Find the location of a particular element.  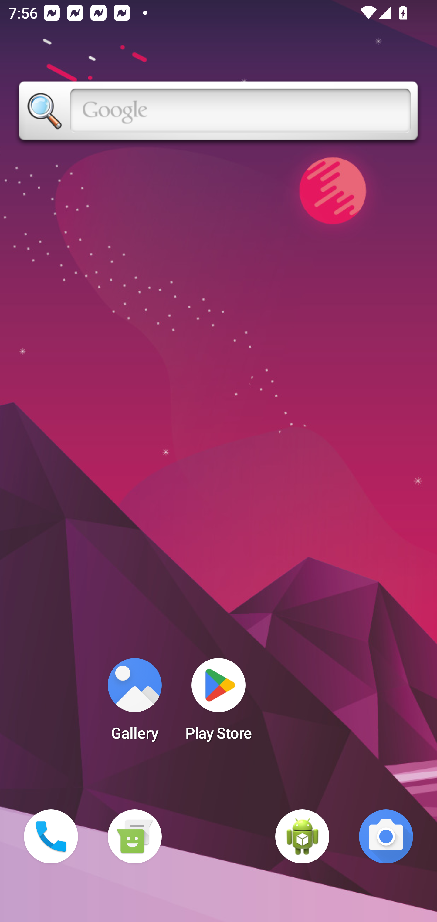

Phone is located at coordinates (51, 836).